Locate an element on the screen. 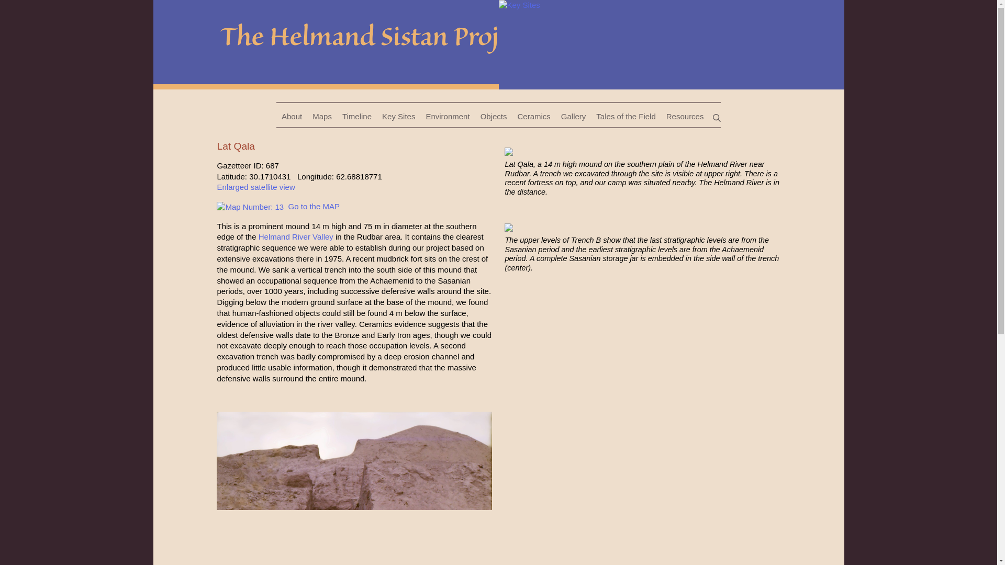  Resources is located at coordinates (685, 117).